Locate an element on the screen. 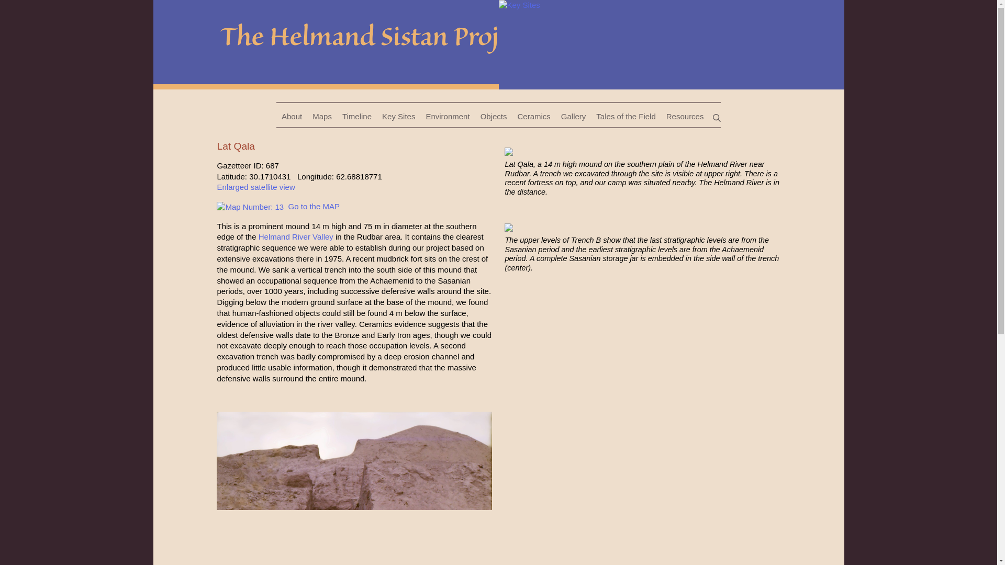  Resources is located at coordinates (685, 117).